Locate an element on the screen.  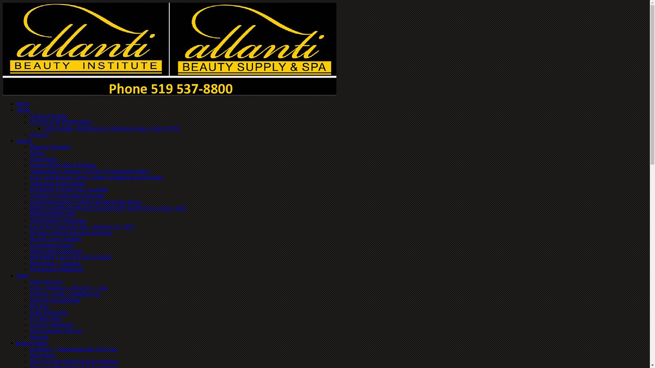
Allanti Beauty Institute COVID-19 Vaccination Policy is located at coordinates (90, 171).